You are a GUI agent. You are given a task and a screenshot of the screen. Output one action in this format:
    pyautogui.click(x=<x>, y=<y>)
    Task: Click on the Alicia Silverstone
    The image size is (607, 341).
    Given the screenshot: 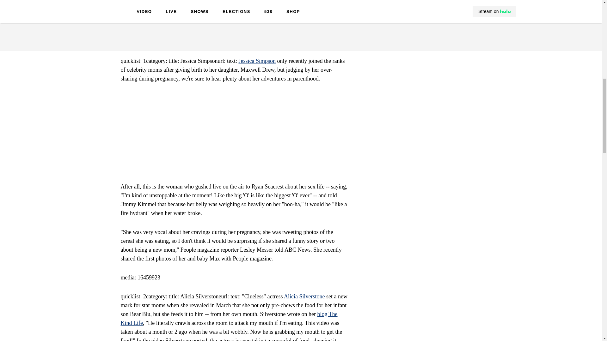 What is the action you would take?
    pyautogui.click(x=304, y=296)
    